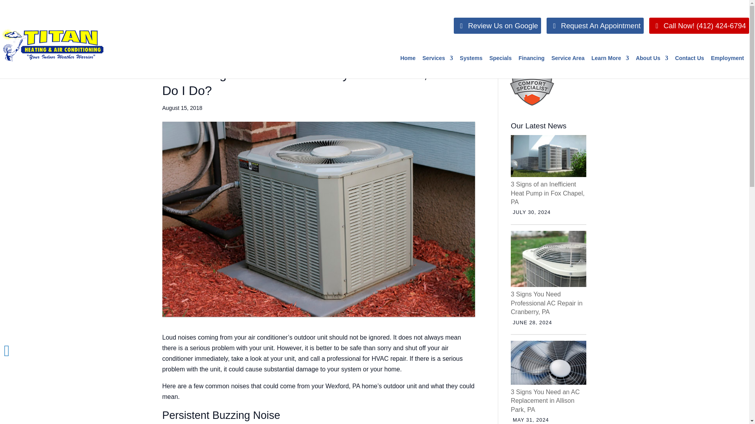 The height and width of the screenshot is (424, 755). Describe the element at coordinates (532, 67) in the screenshot. I see `Financing` at that location.